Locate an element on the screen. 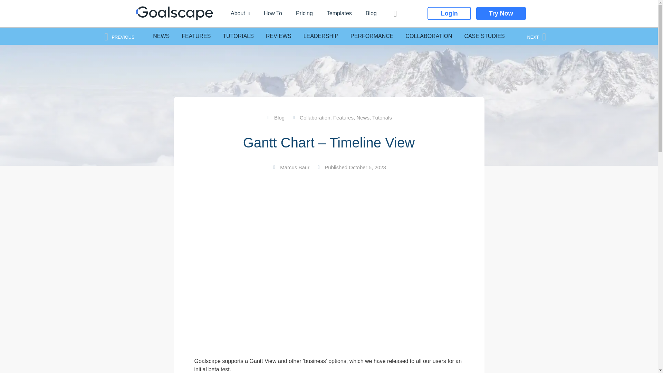 This screenshot has width=663, height=373. About is located at coordinates (240, 13).